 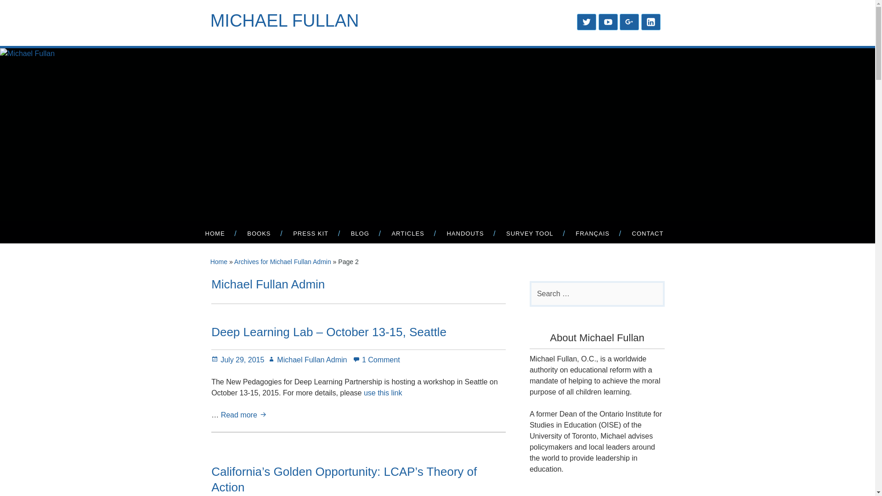 What do you see at coordinates (465, 233) in the screenshot?
I see `HANDOUTS` at bounding box center [465, 233].